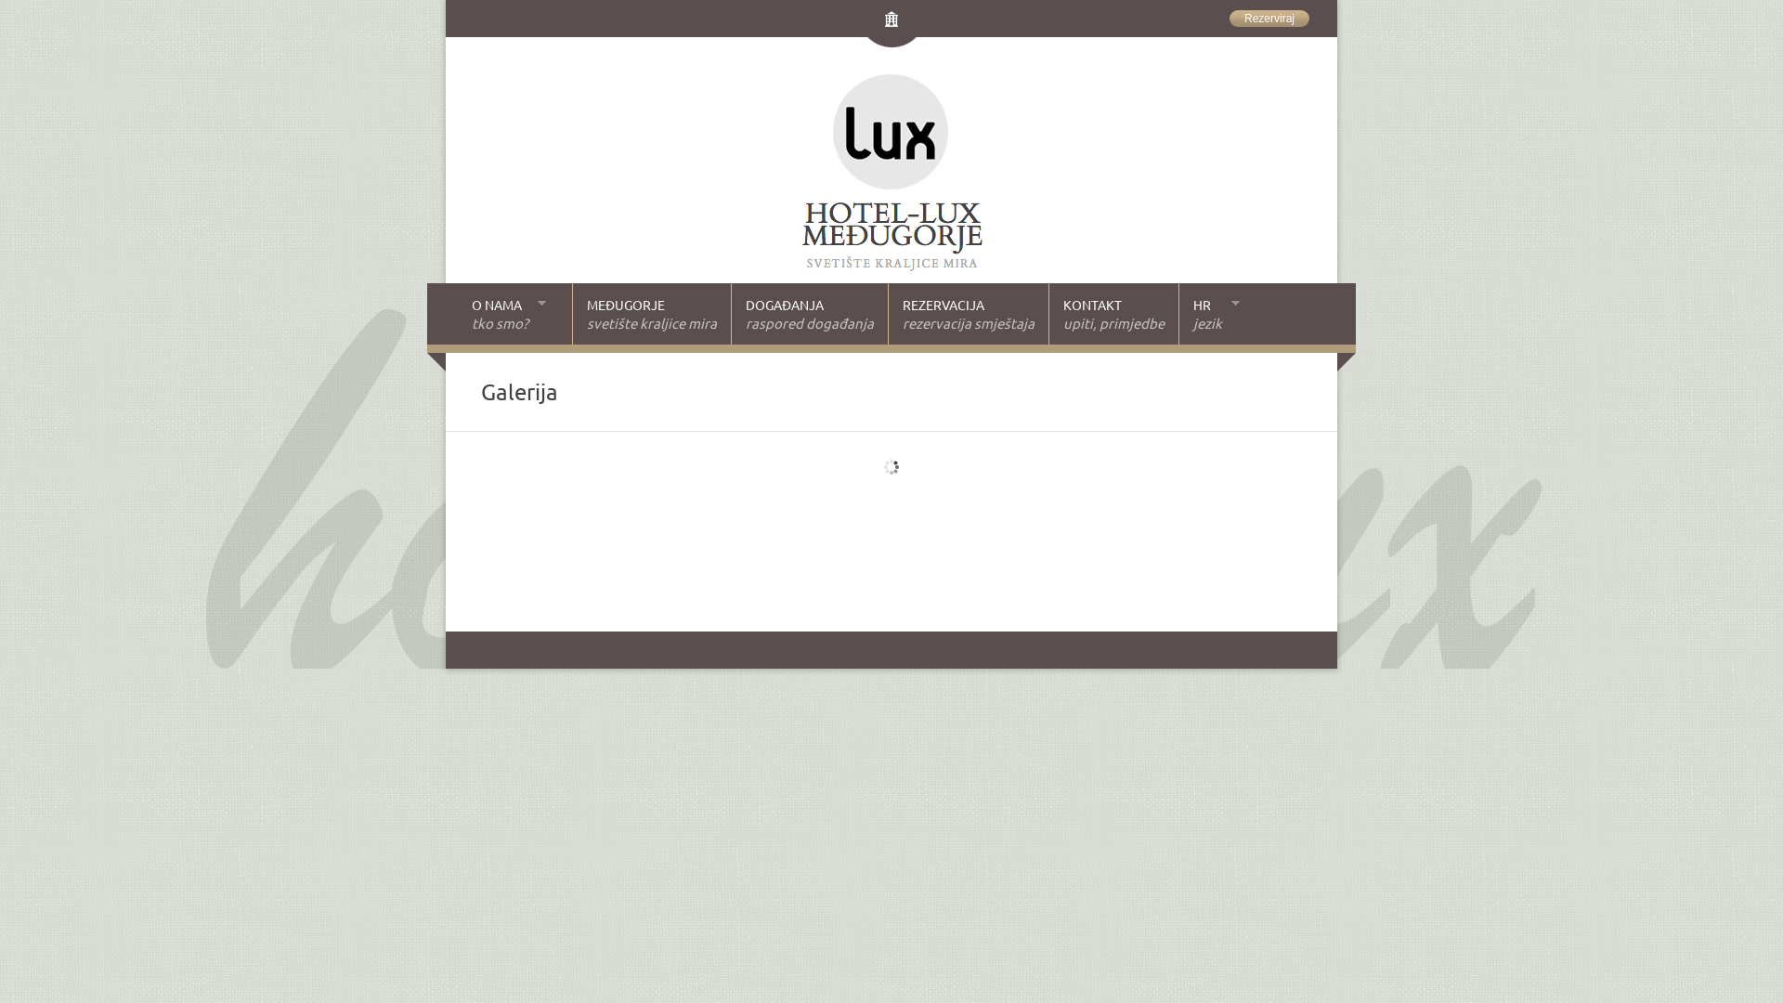 This screenshot has height=1003, width=1783. What do you see at coordinates (1114, 542) in the screenshot?
I see `DSC-61` at bounding box center [1114, 542].